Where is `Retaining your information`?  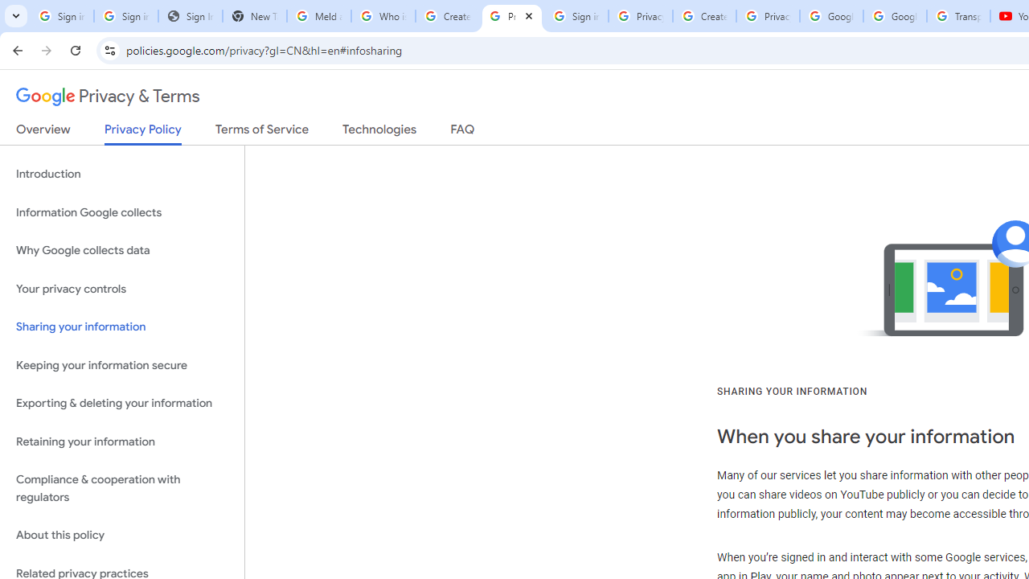
Retaining your information is located at coordinates (122, 441).